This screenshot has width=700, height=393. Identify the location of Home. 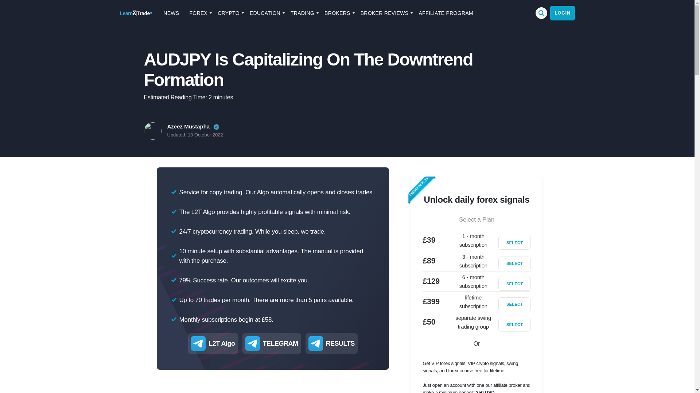
(136, 13).